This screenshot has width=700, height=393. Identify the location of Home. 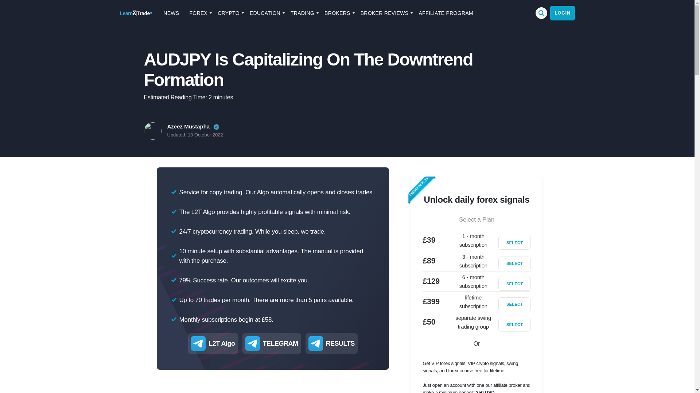
(136, 13).